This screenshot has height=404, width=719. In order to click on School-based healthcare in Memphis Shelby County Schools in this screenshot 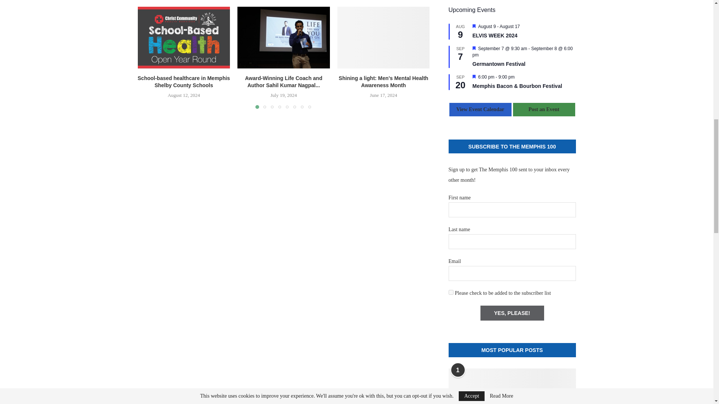, I will do `click(184, 37)`.